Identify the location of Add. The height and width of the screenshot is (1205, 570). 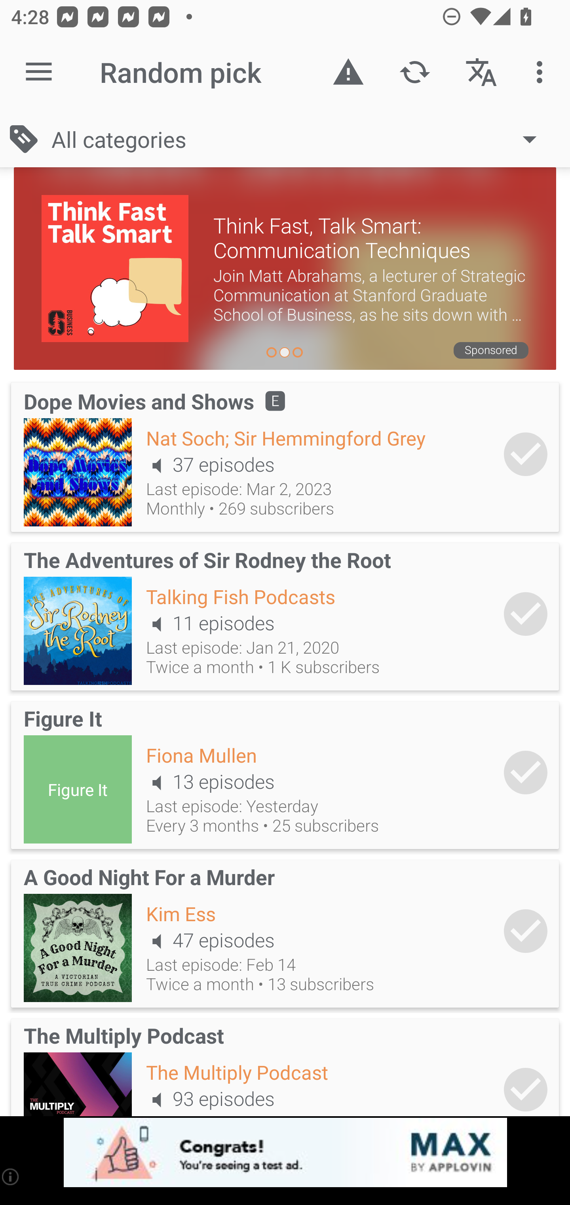
(526, 454).